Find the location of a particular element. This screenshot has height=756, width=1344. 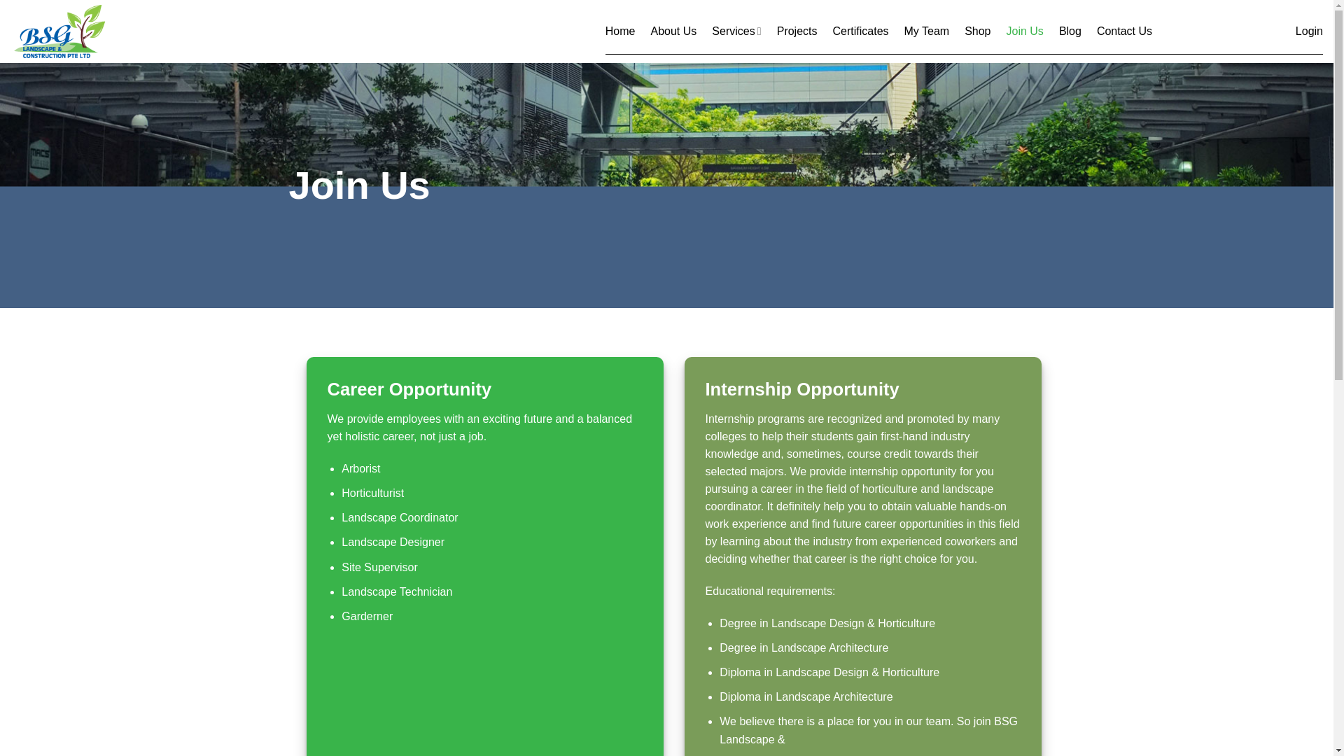

Shop is located at coordinates (977, 30).